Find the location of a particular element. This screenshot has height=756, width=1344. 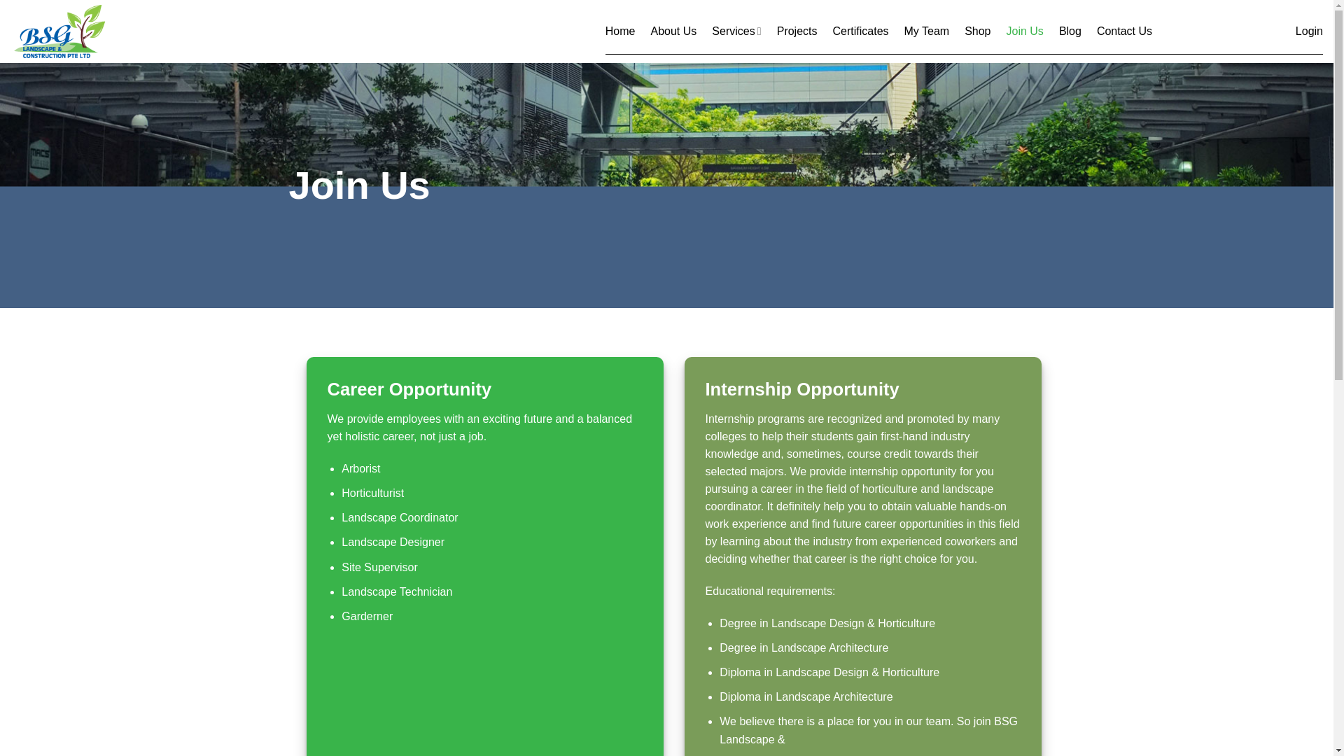

Shop is located at coordinates (977, 30).